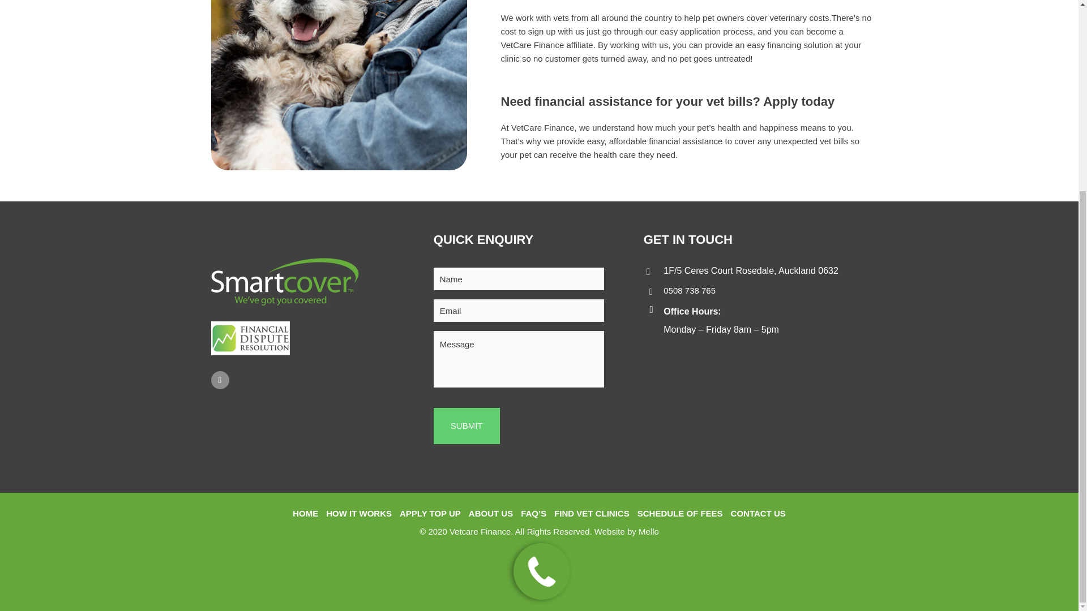 The width and height of the screenshot is (1087, 611). Describe the element at coordinates (430, 514) in the screenshot. I see `APPLY TOP UP` at that location.